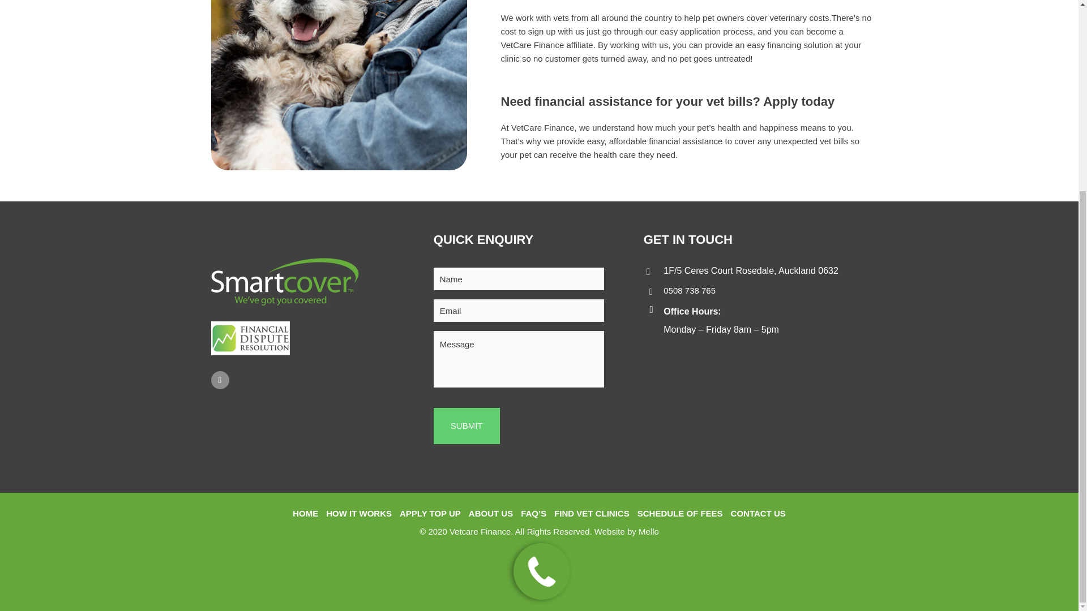 The width and height of the screenshot is (1087, 611). Describe the element at coordinates (430, 514) in the screenshot. I see `APPLY TOP UP` at that location.